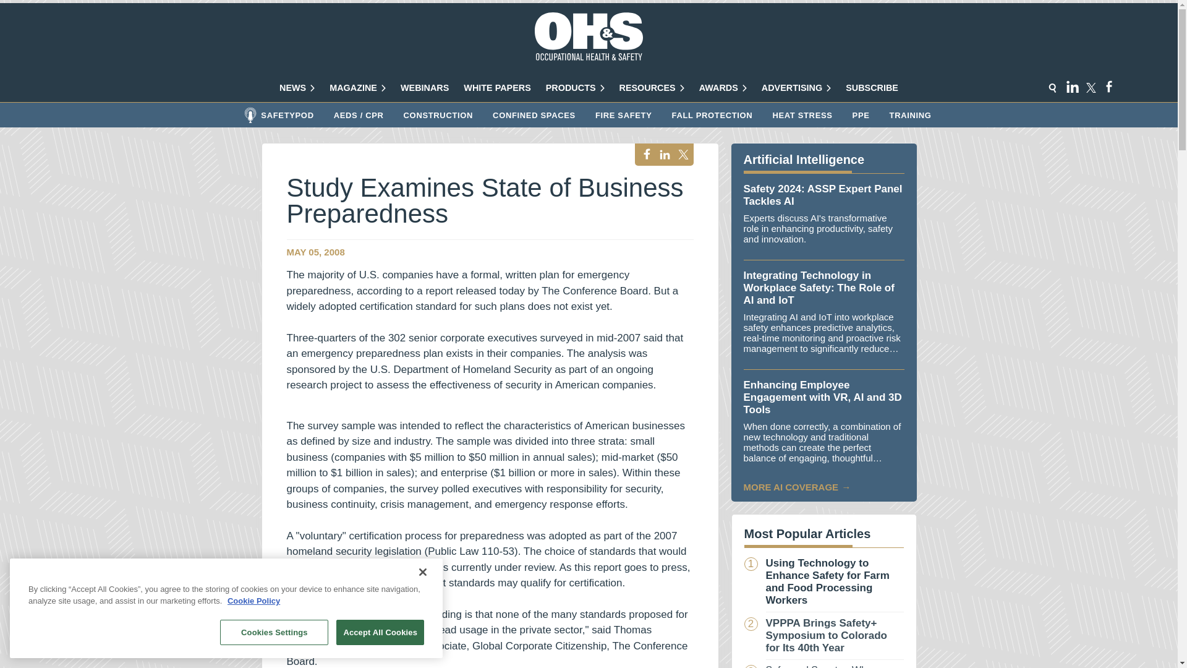 The width and height of the screenshot is (1187, 668). Describe the element at coordinates (575, 88) in the screenshot. I see `PRODUCTS` at that location.